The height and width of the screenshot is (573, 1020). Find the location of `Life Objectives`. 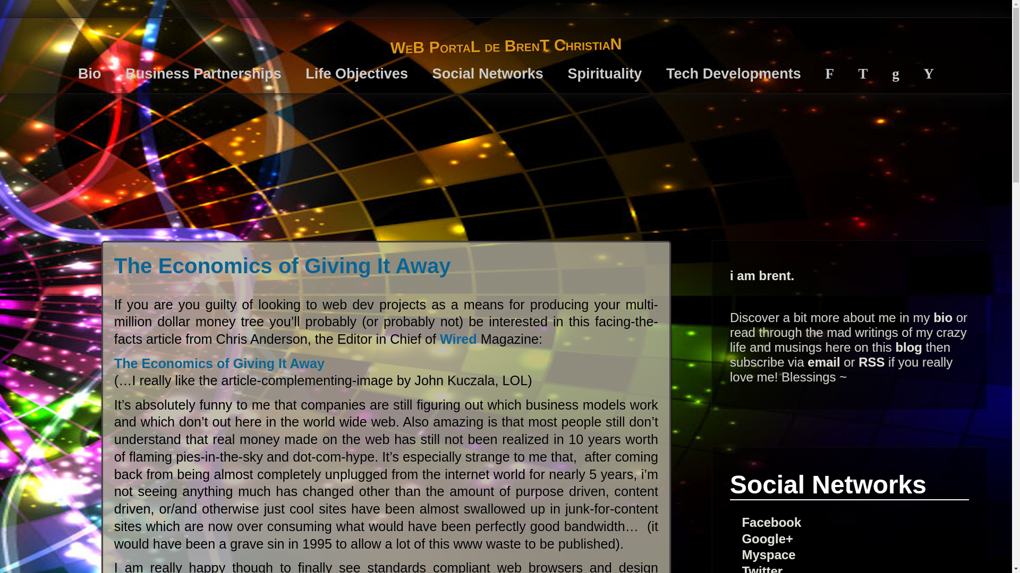

Life Objectives is located at coordinates (356, 73).